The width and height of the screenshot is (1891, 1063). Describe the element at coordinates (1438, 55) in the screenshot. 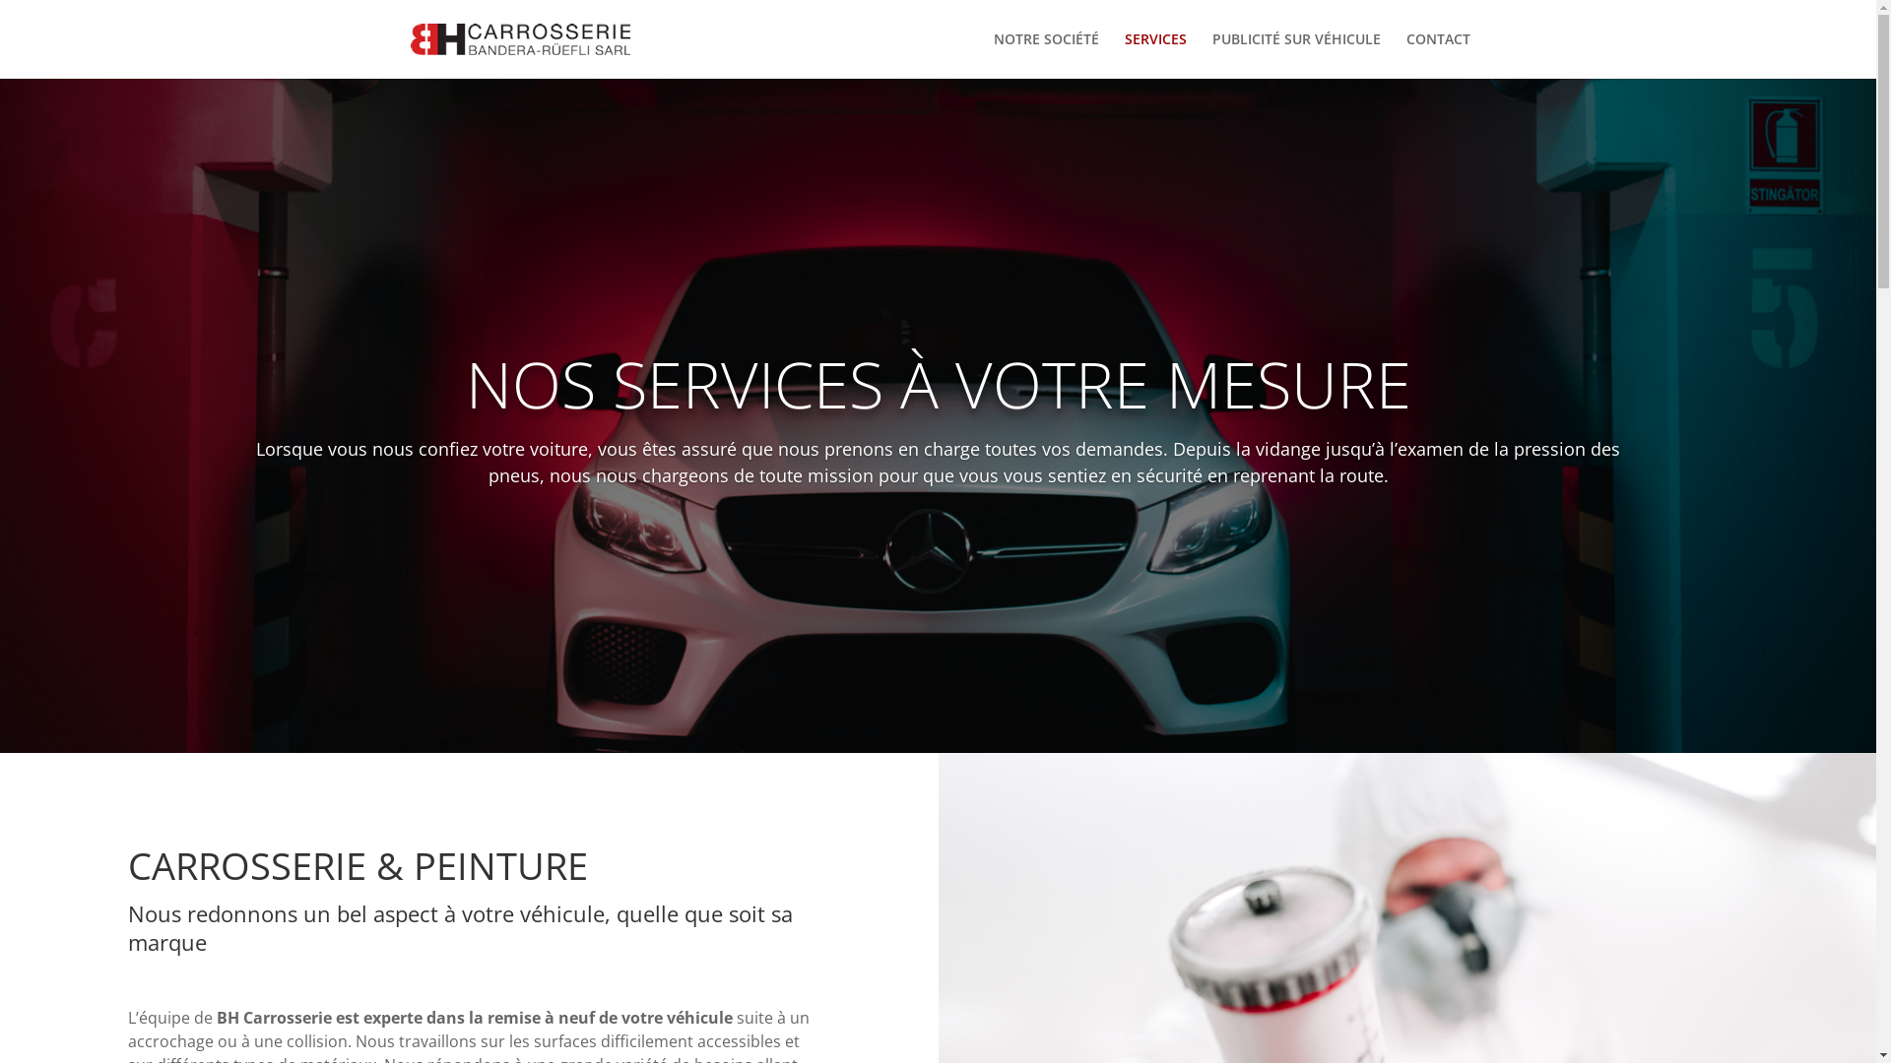

I see `CONTACT` at that location.